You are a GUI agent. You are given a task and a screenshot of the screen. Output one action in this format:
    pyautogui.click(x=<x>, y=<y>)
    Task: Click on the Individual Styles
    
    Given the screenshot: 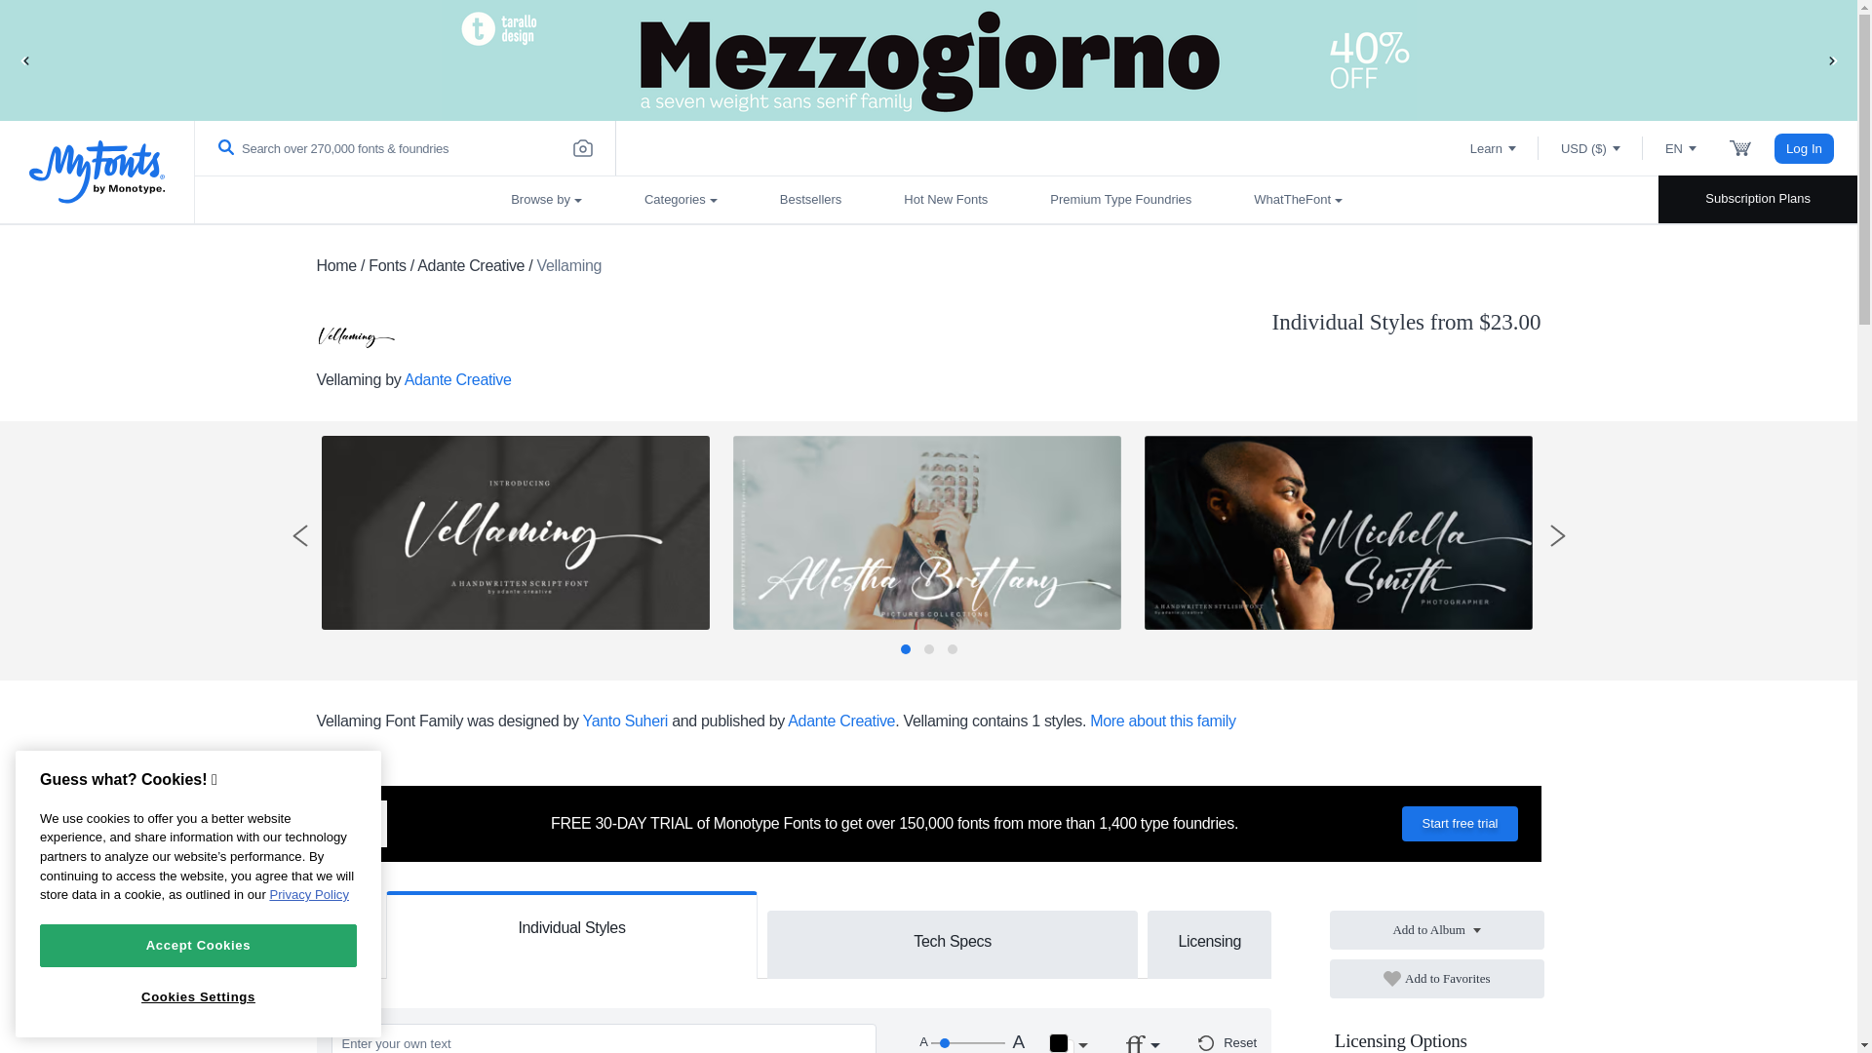 What is the action you would take?
    pyautogui.click(x=571, y=924)
    